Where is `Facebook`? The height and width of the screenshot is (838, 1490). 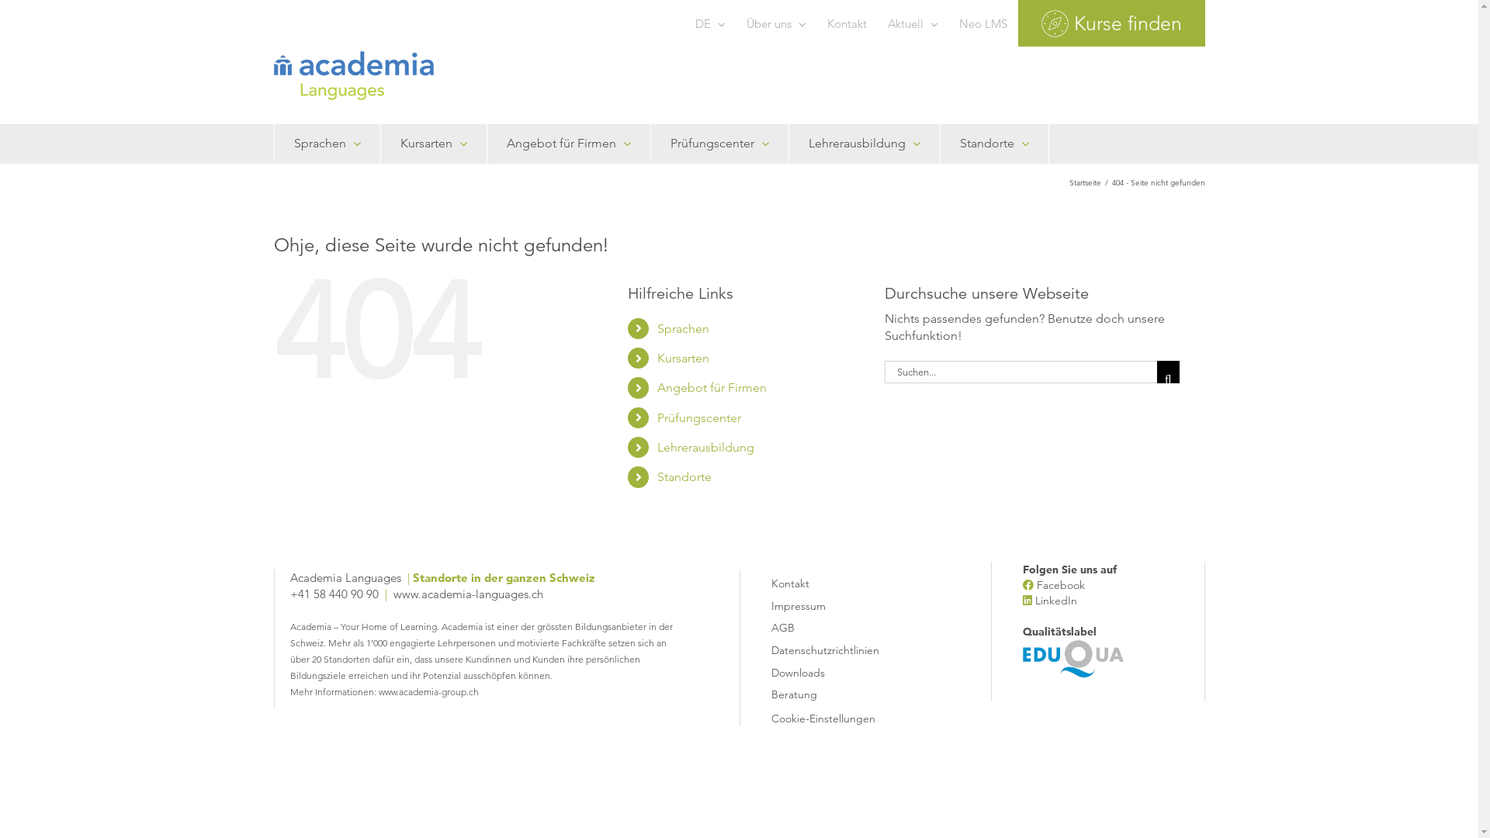 Facebook is located at coordinates (1061, 585).